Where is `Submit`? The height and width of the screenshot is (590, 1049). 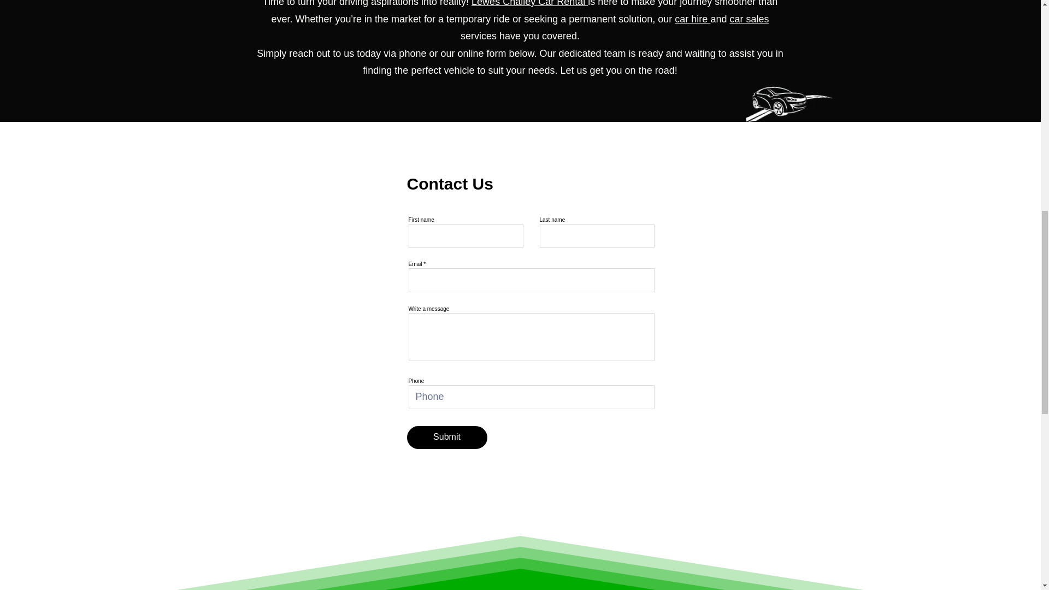 Submit is located at coordinates (446, 437).